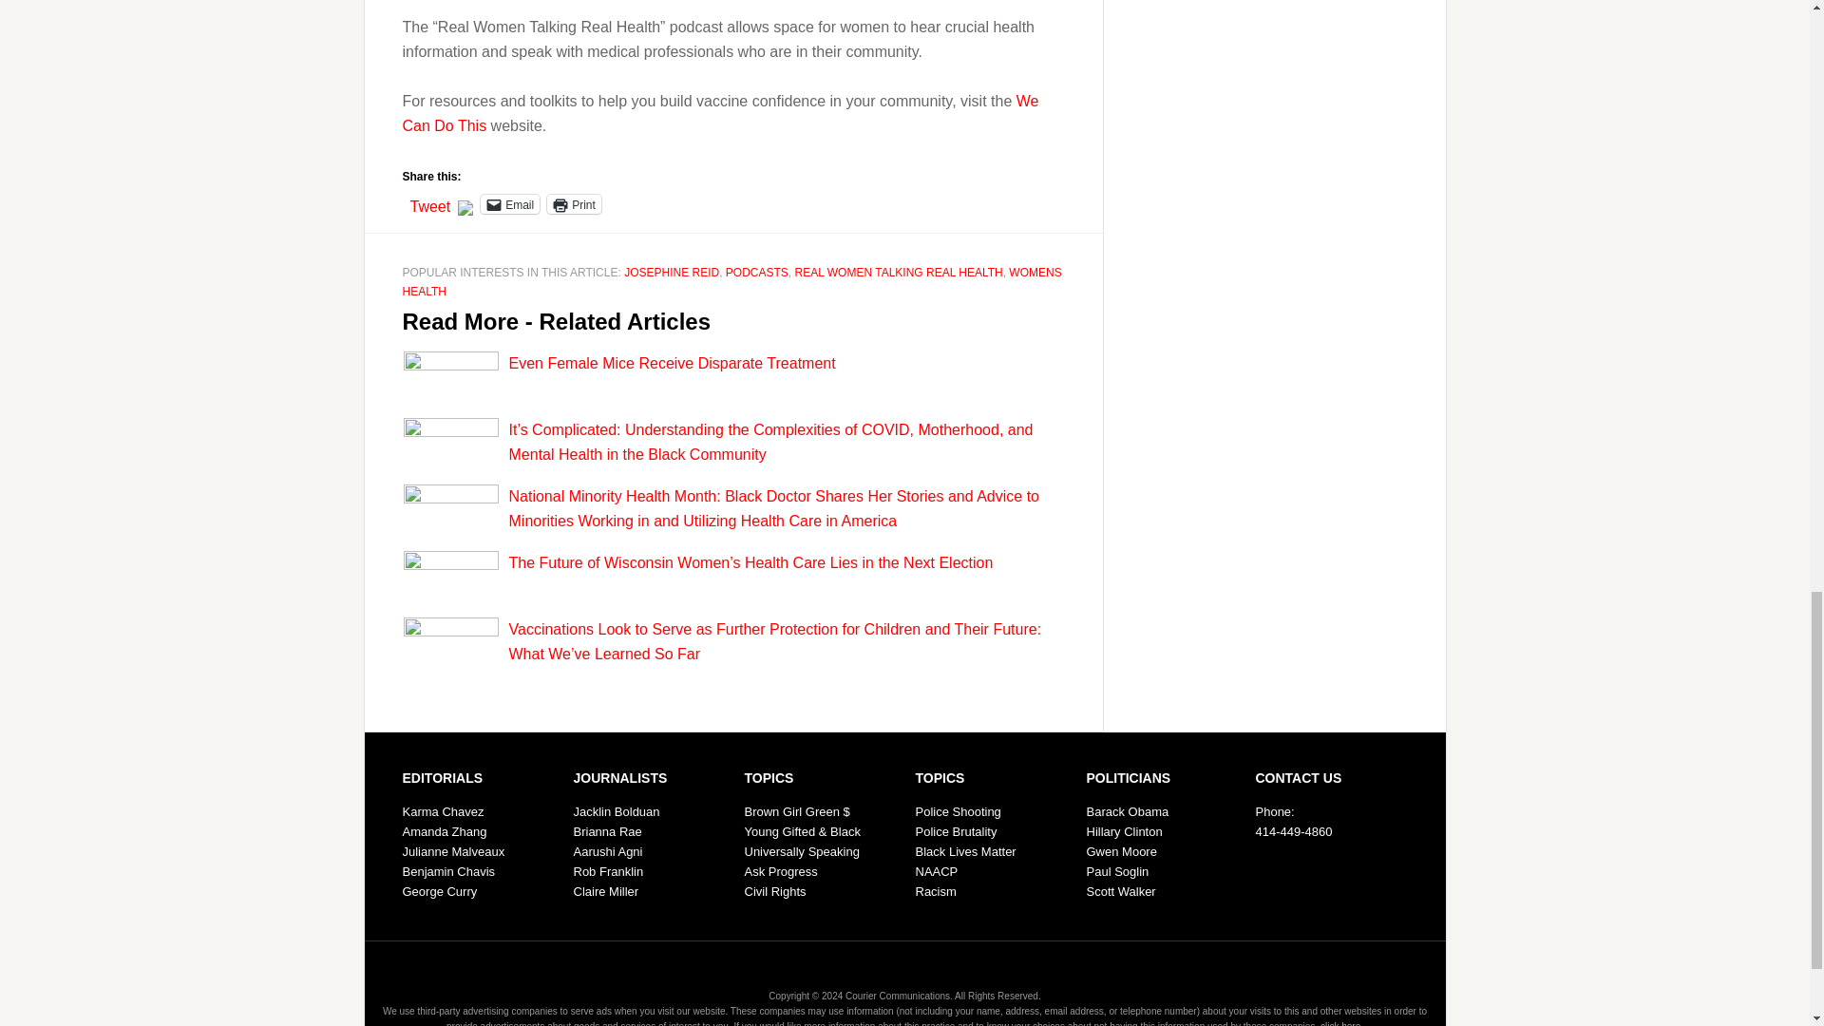 This screenshot has height=1026, width=1824. Describe the element at coordinates (430, 203) in the screenshot. I see `Tweet` at that location.